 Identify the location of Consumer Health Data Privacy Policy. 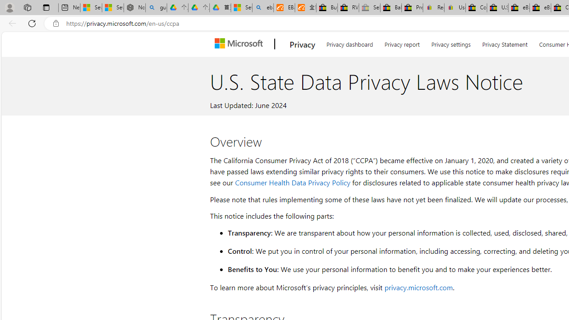
(293, 182).